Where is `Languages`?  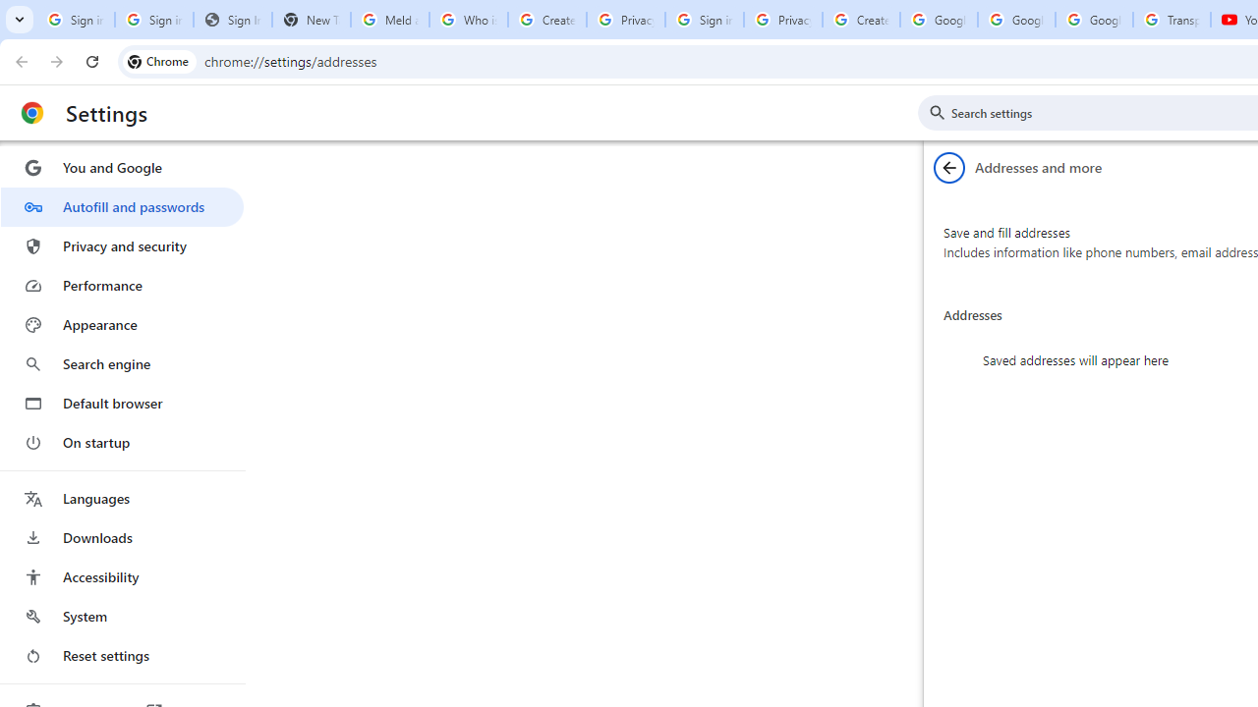 Languages is located at coordinates (122, 499).